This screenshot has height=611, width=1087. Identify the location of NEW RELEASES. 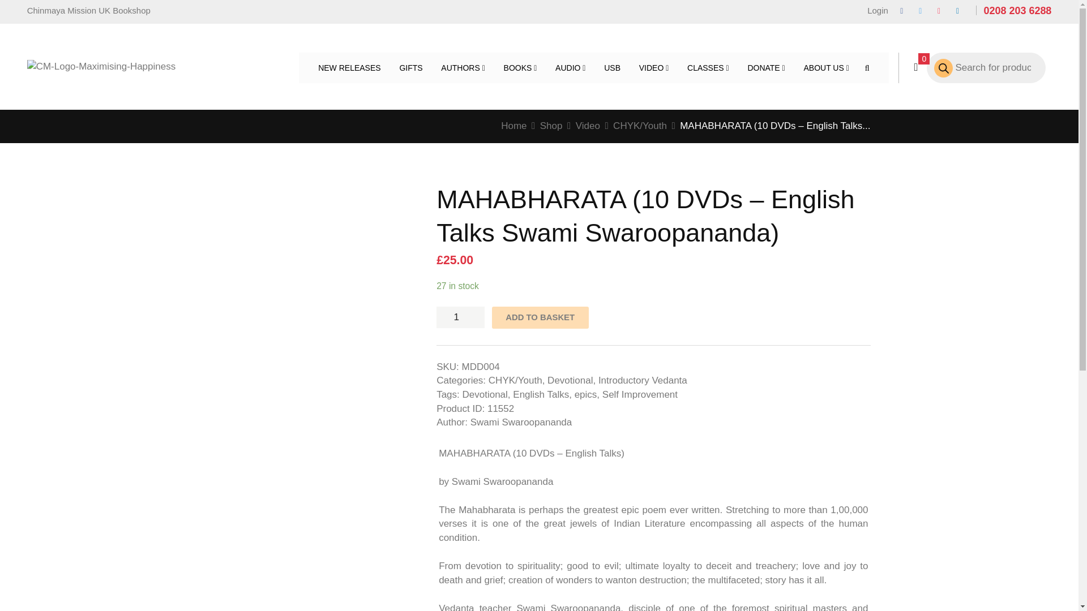
(349, 67).